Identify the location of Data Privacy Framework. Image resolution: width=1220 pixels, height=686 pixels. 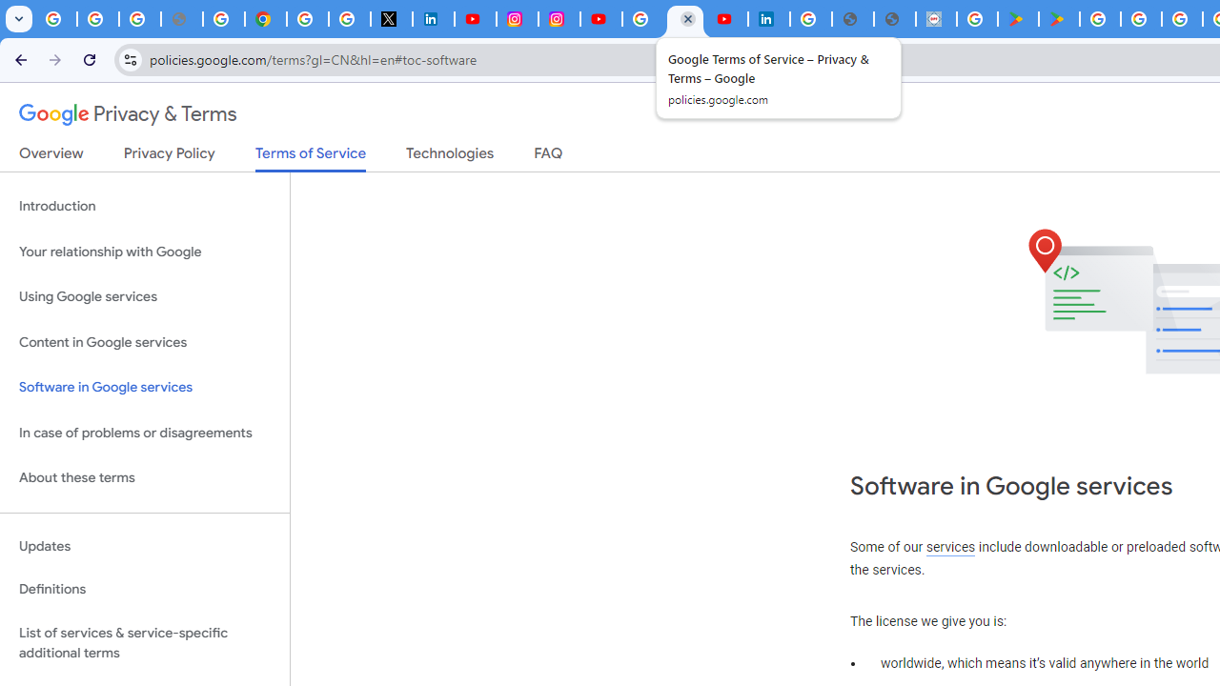
(936, 19).